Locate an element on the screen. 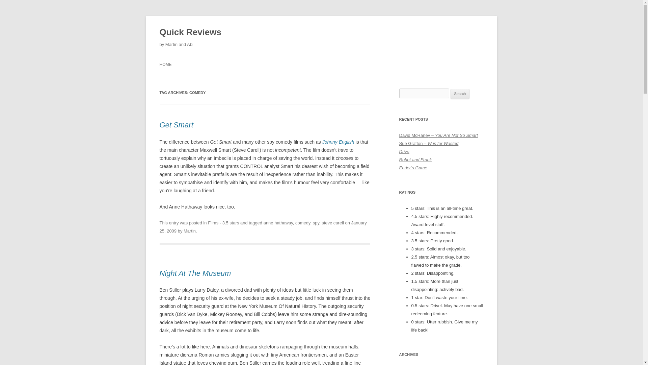 The image size is (648, 365). comedy is located at coordinates (303, 223).